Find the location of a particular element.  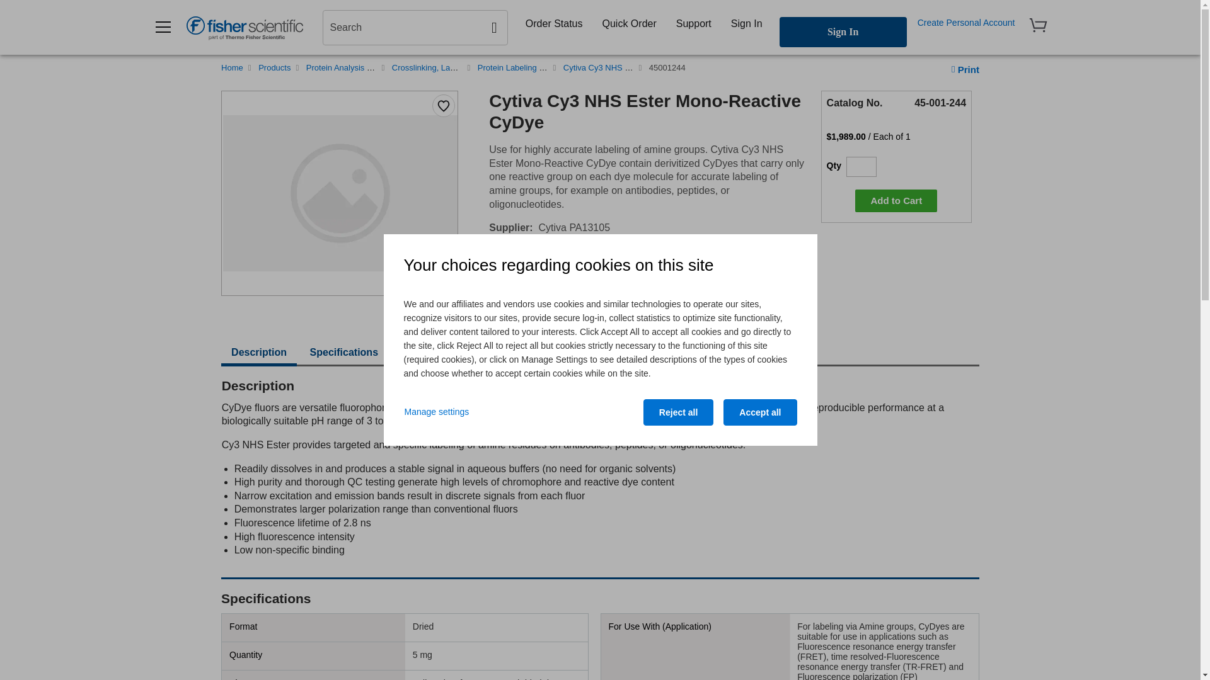

Crosslinking, Labeling and Protein Modification is located at coordinates (477, 67).